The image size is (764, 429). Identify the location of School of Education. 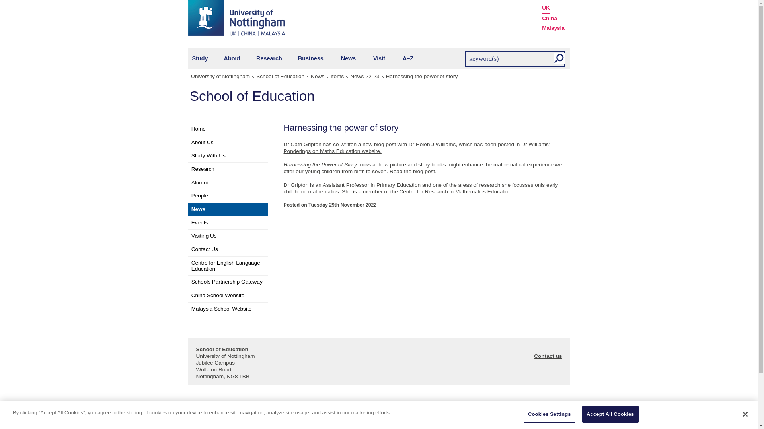
(282, 76).